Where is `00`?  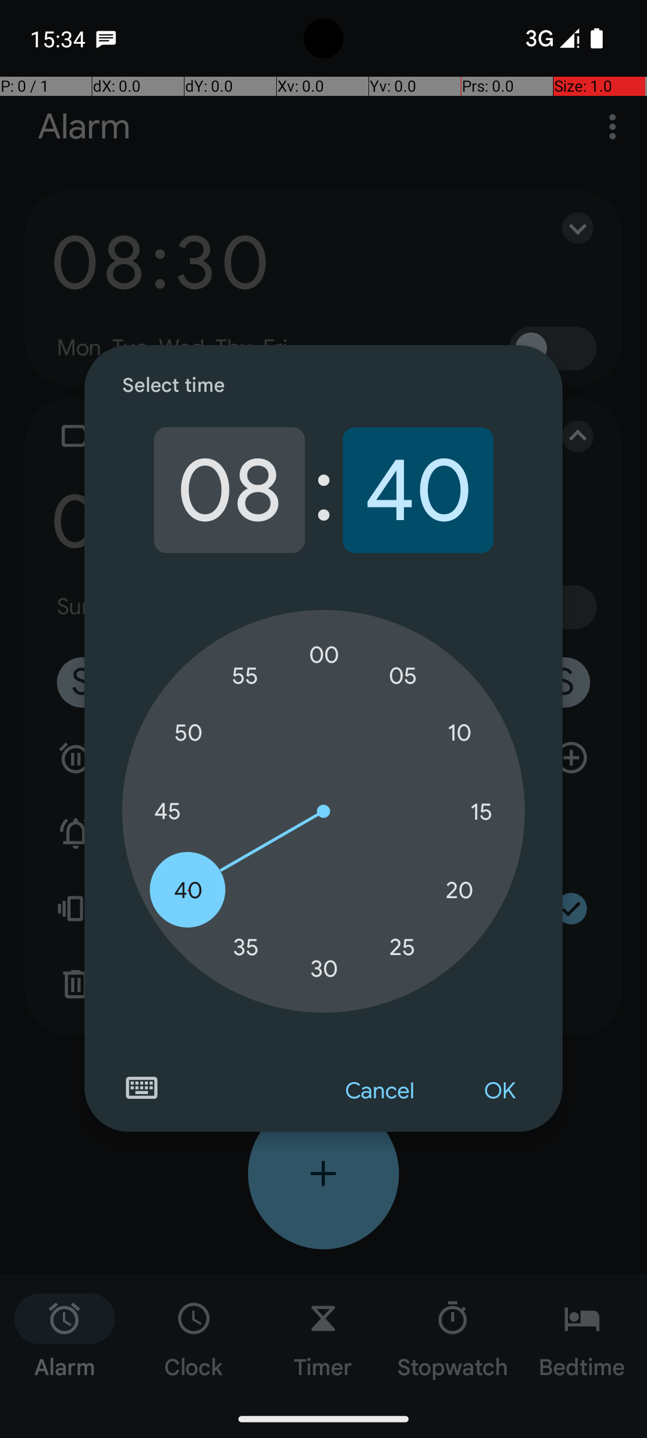 00 is located at coordinates (324, 655).